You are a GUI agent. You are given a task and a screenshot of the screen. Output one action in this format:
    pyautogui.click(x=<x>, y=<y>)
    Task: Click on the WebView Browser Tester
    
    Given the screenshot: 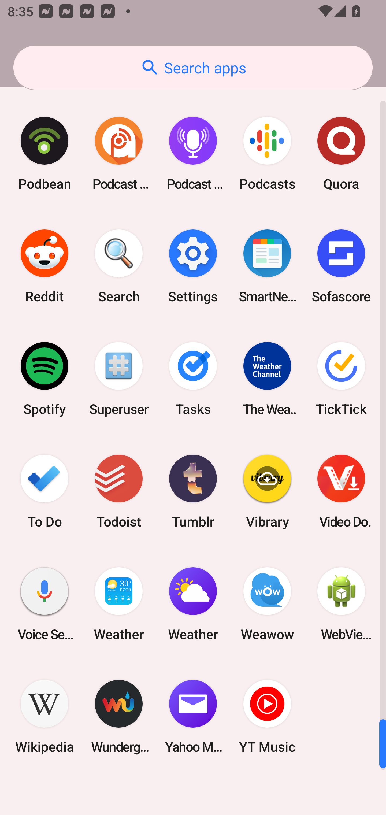 What is the action you would take?
    pyautogui.click(x=341, y=604)
    